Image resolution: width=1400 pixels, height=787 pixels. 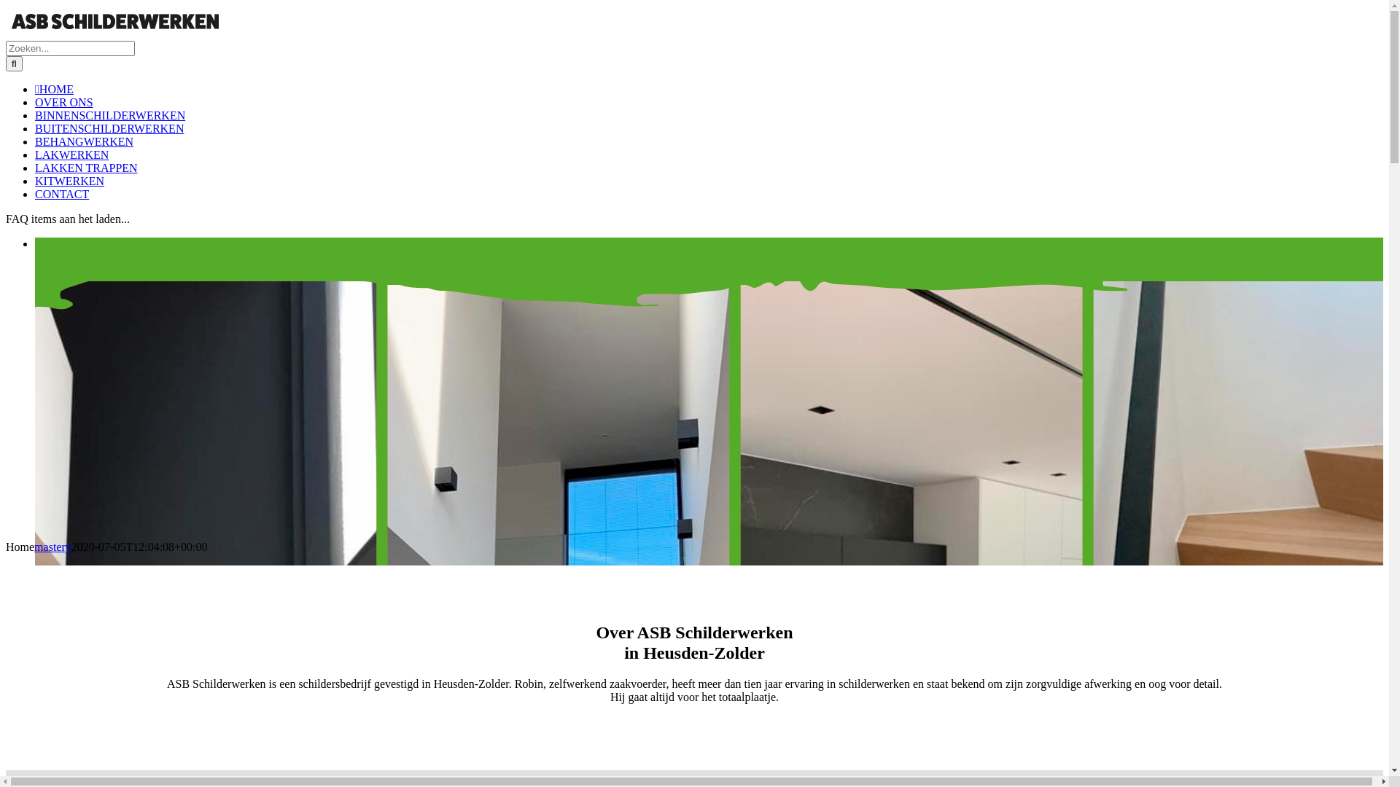 What do you see at coordinates (54, 89) in the screenshot?
I see `HOME` at bounding box center [54, 89].